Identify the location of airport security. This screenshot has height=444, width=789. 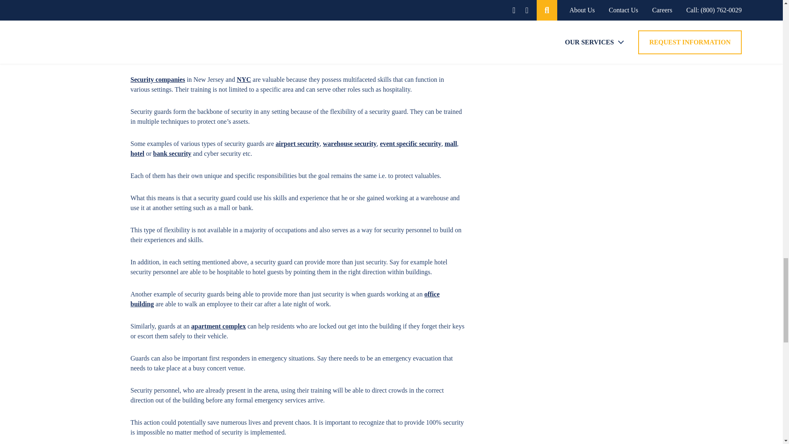
(298, 143).